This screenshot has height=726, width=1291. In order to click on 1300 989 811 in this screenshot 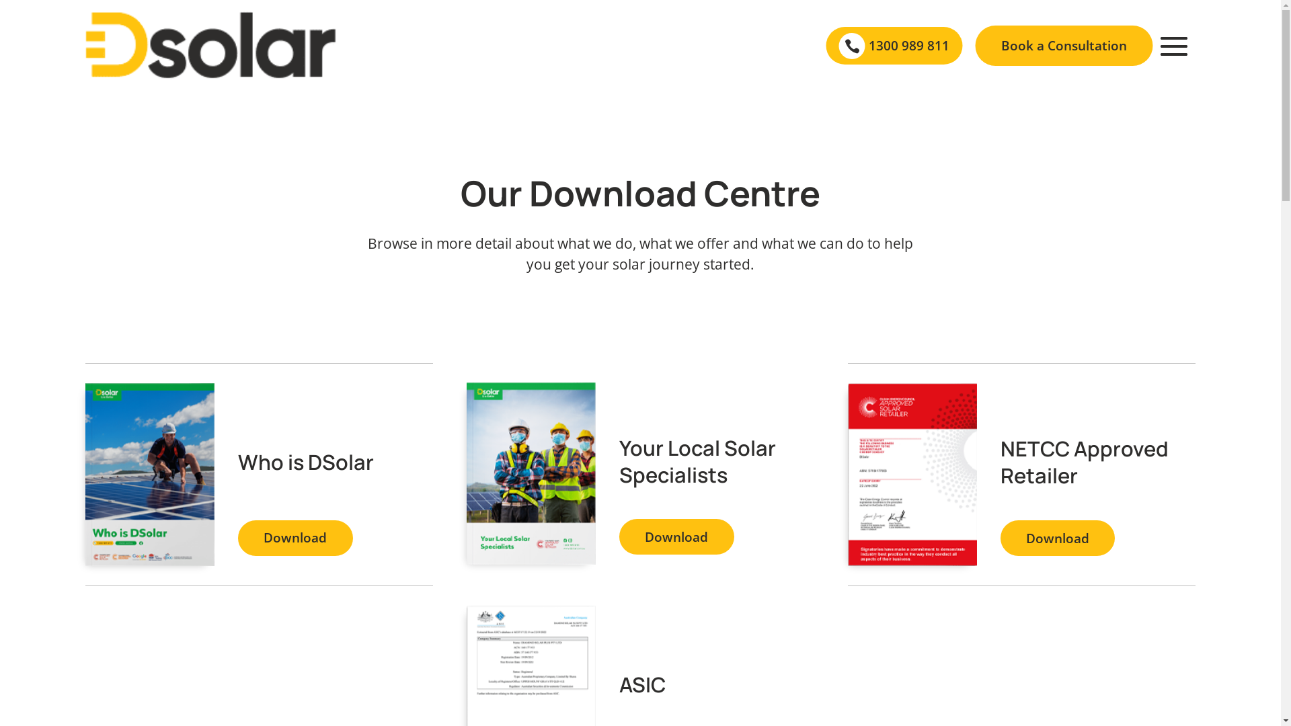, I will do `click(909, 46)`.